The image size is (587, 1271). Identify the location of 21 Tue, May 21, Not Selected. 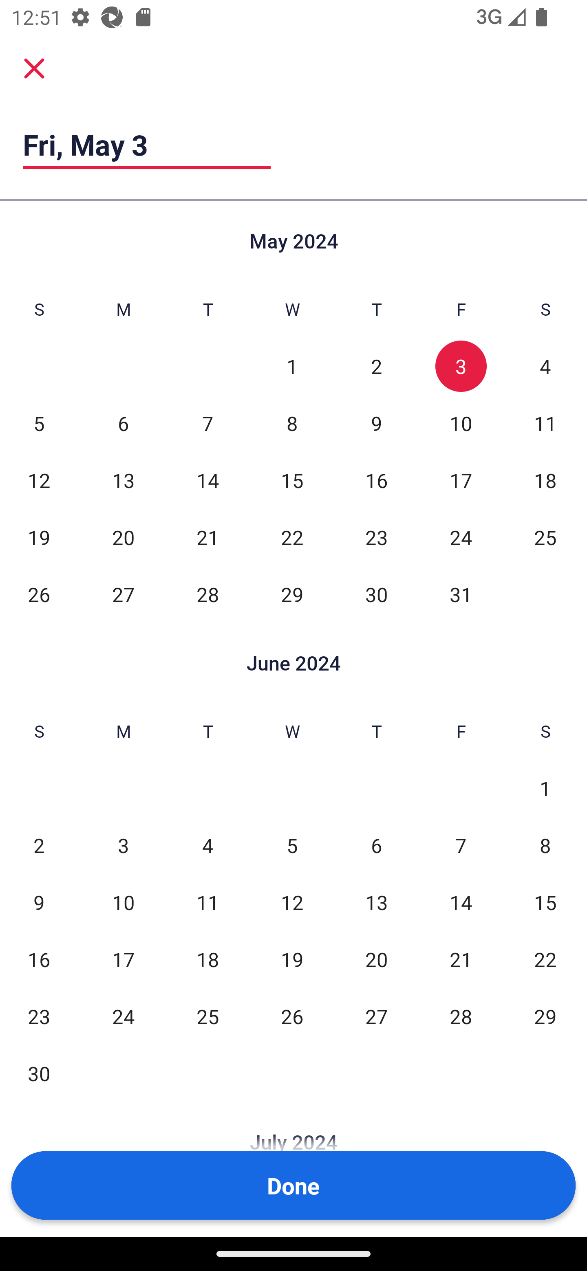
(208, 537).